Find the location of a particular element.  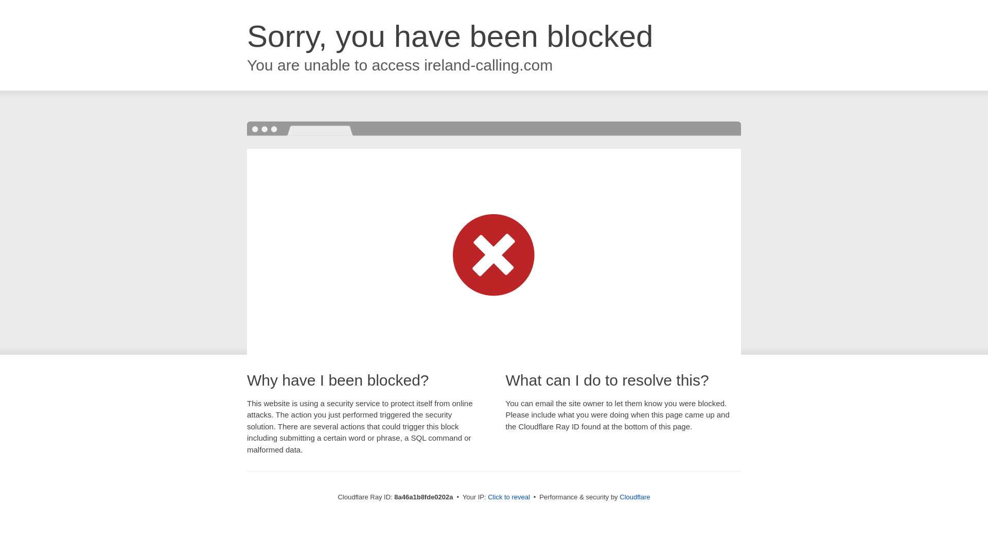

Cloudflare is located at coordinates (634, 497).